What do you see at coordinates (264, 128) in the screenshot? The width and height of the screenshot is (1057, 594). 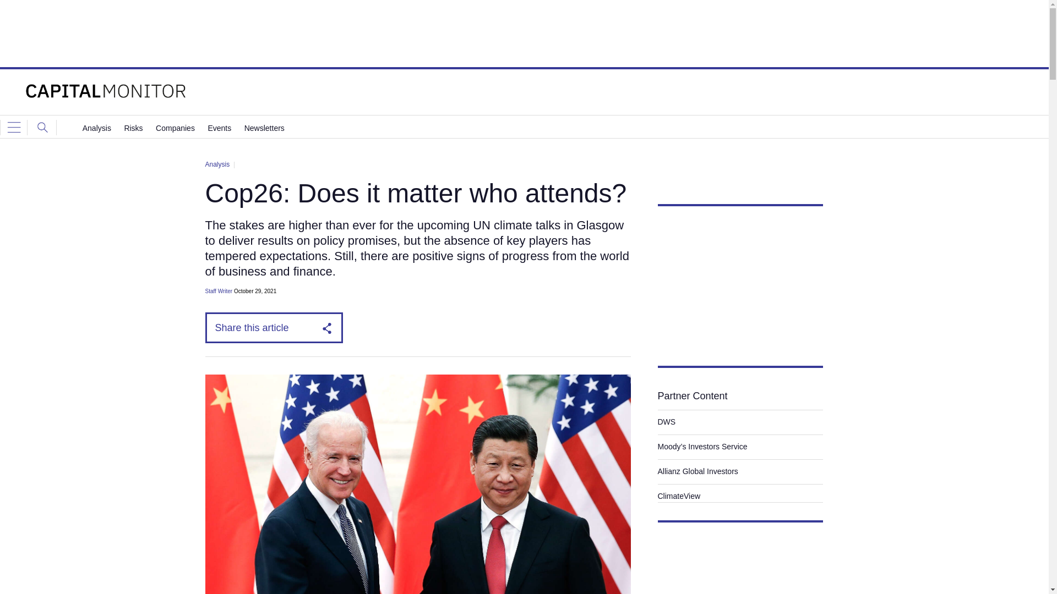 I see `Newsletters` at bounding box center [264, 128].